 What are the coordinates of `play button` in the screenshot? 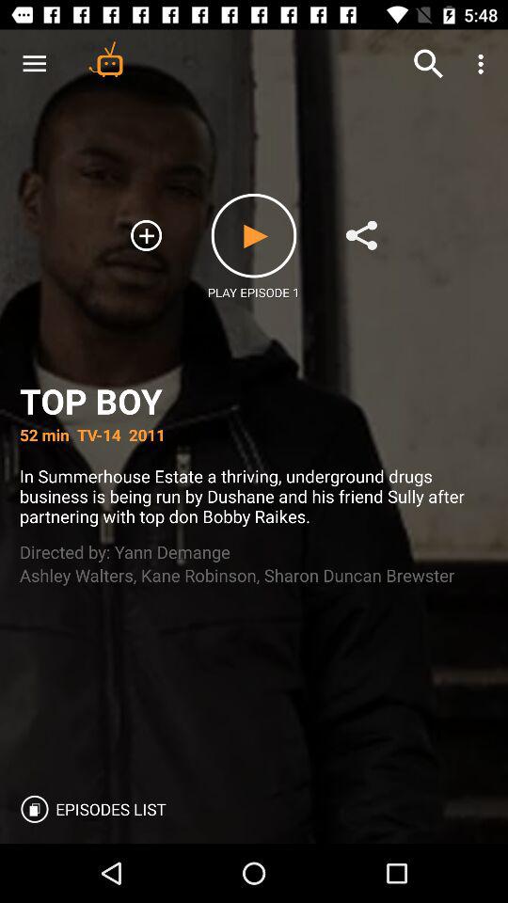 It's located at (254, 235).